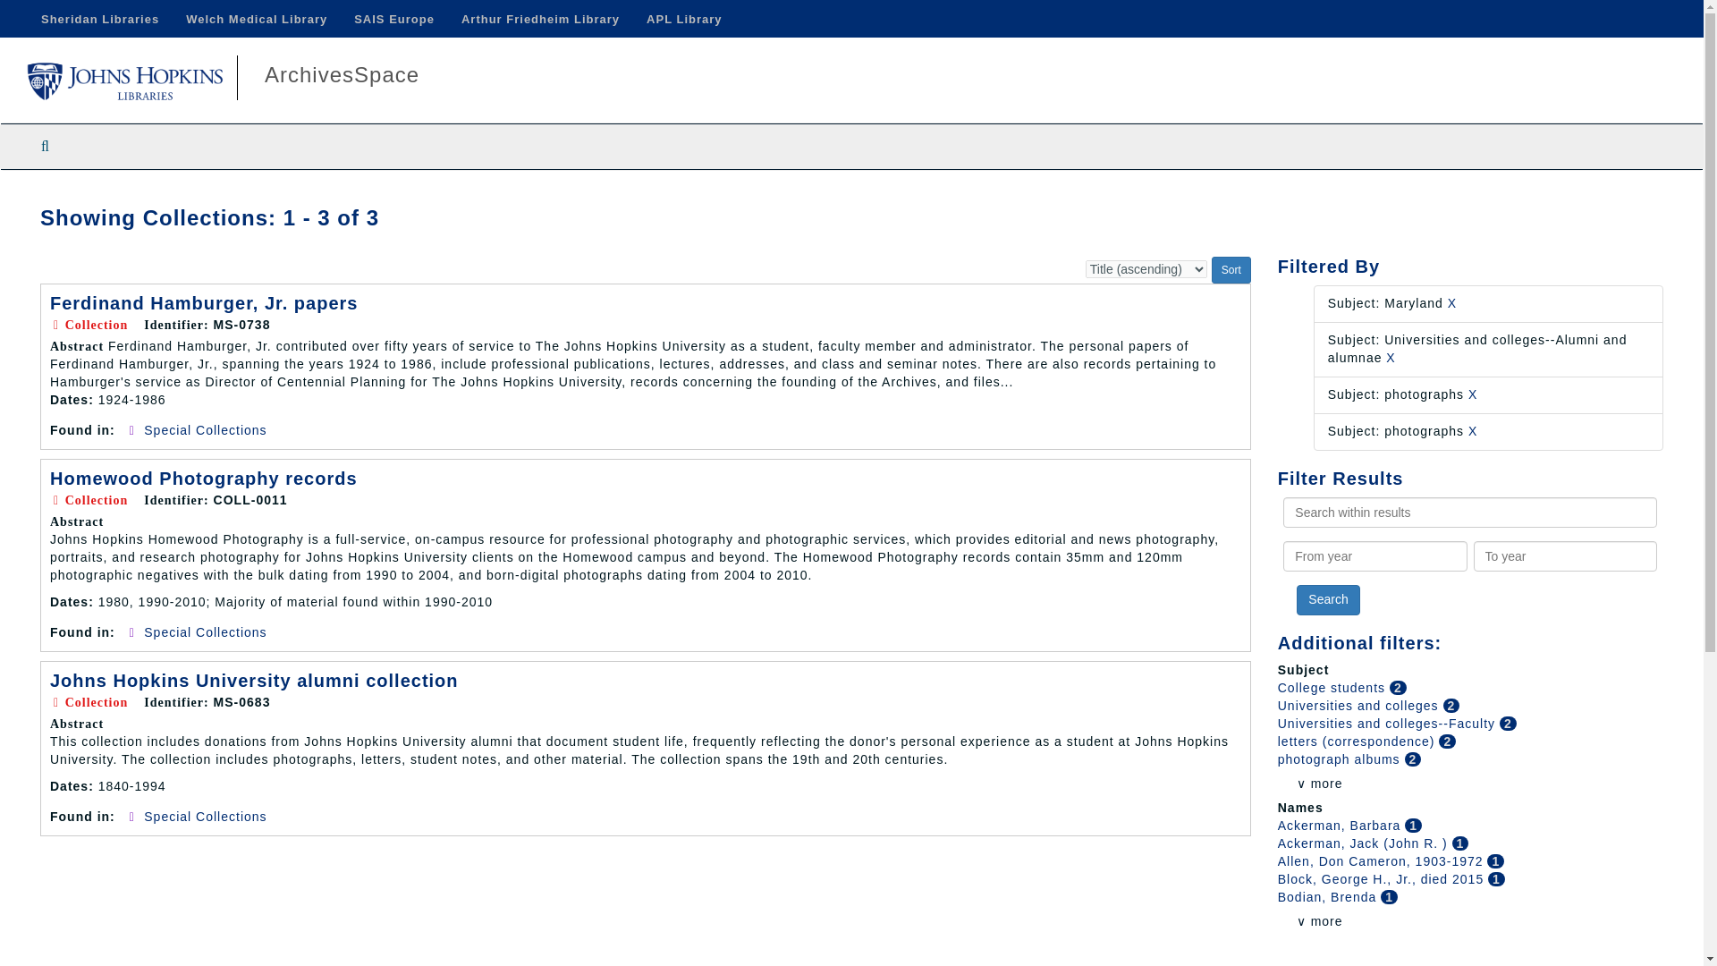 The height and width of the screenshot is (966, 1717). What do you see at coordinates (205, 430) in the screenshot?
I see `Special Collections` at bounding box center [205, 430].